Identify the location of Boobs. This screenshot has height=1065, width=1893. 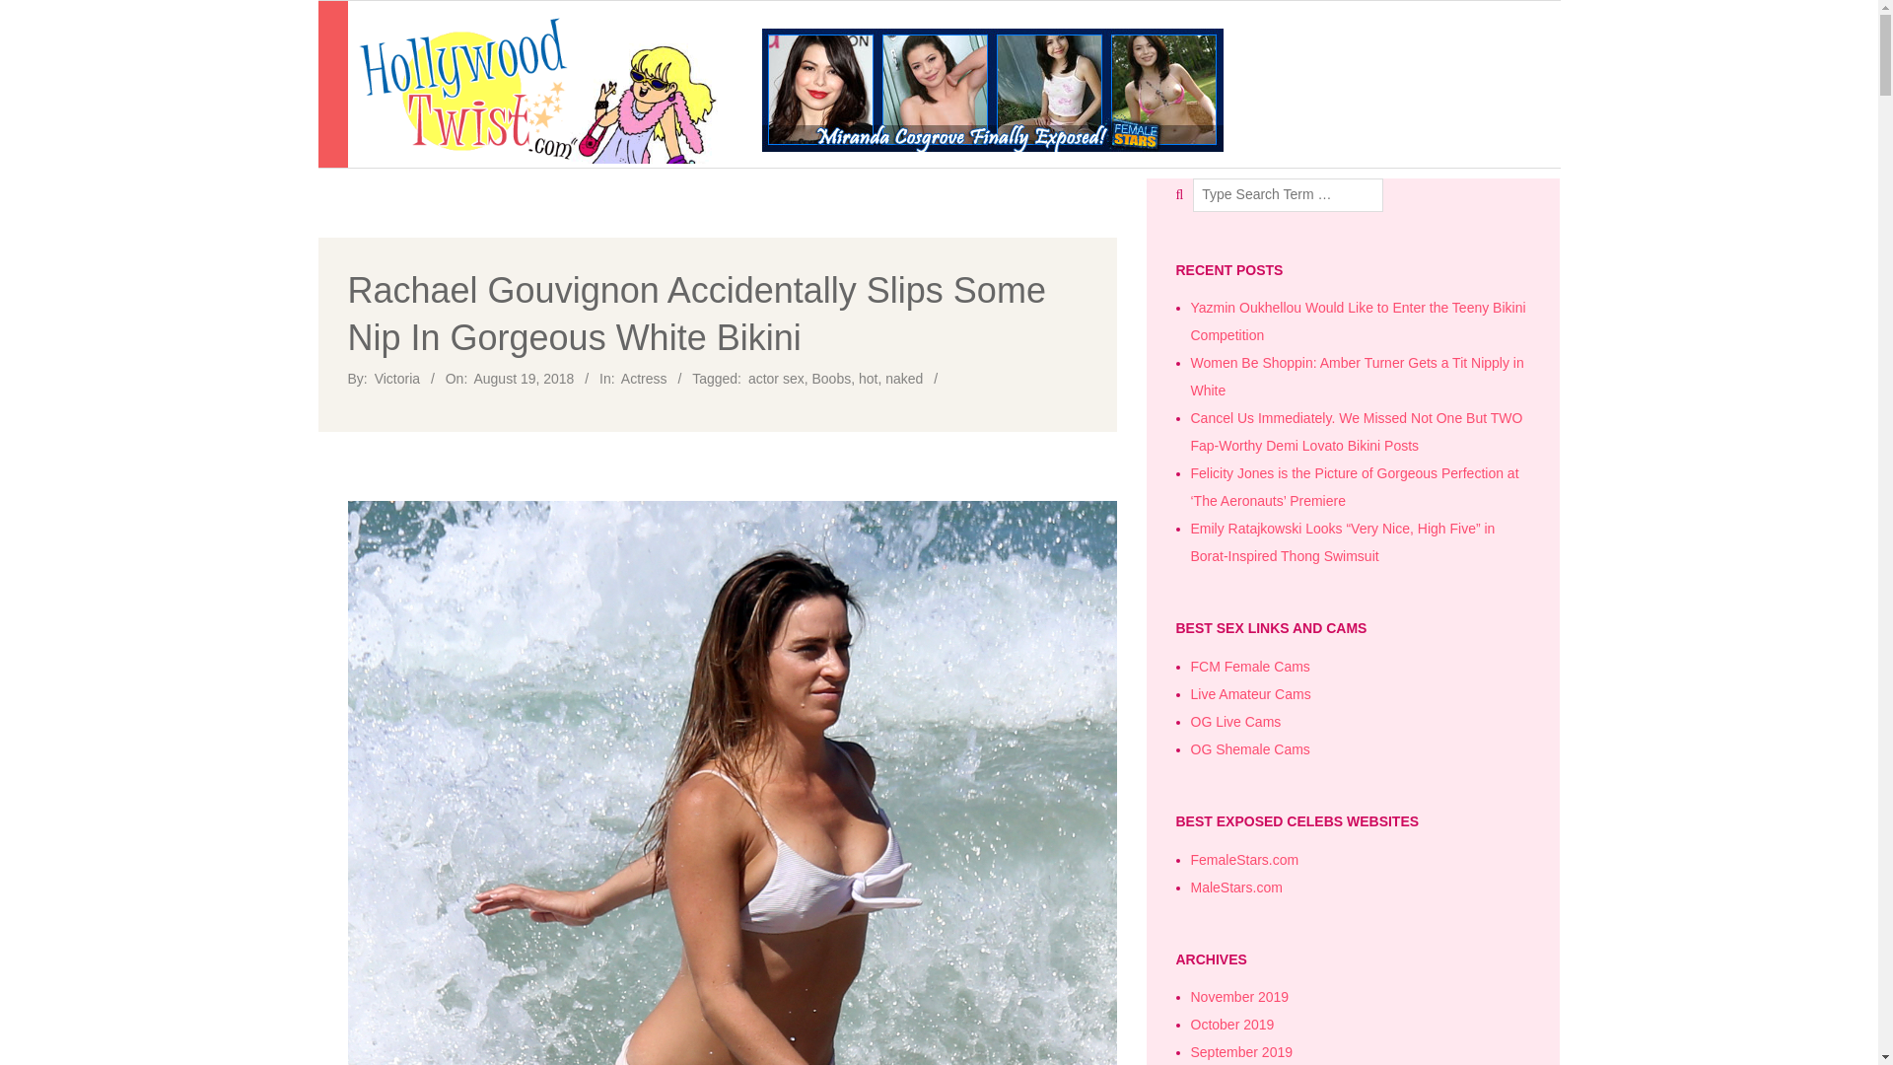
(830, 379).